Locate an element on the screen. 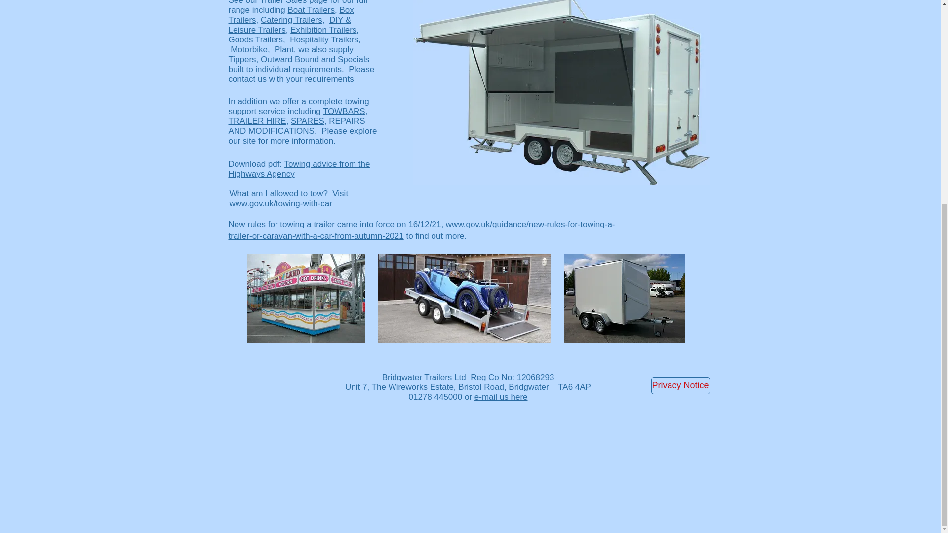 The image size is (948, 533). Box Trailers is located at coordinates (291, 15).